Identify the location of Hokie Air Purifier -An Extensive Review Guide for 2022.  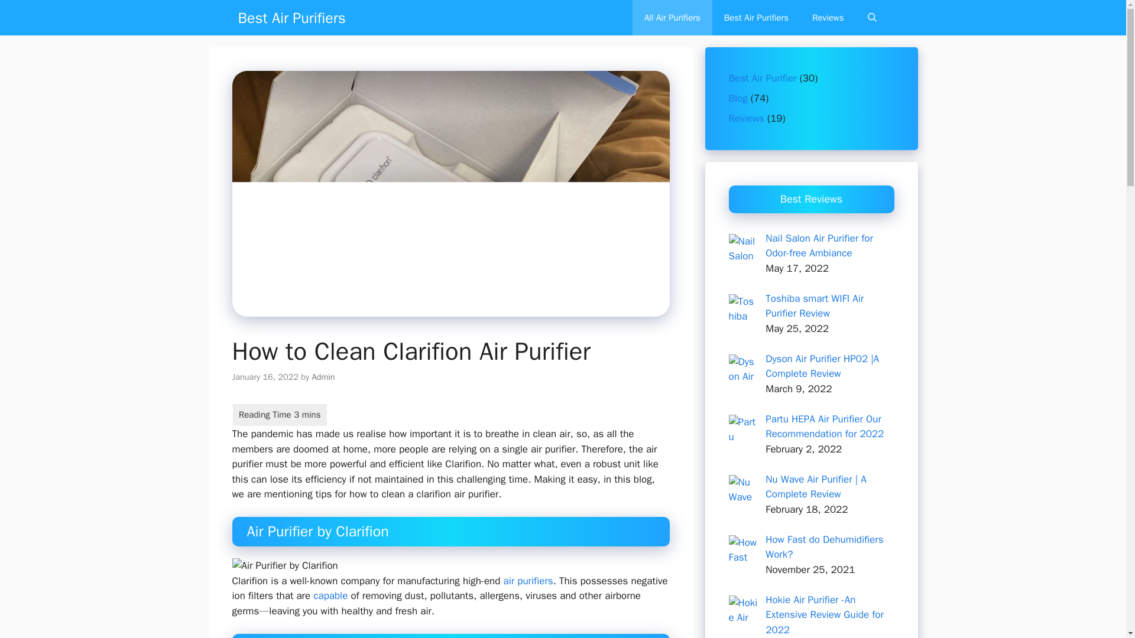
(824, 614).